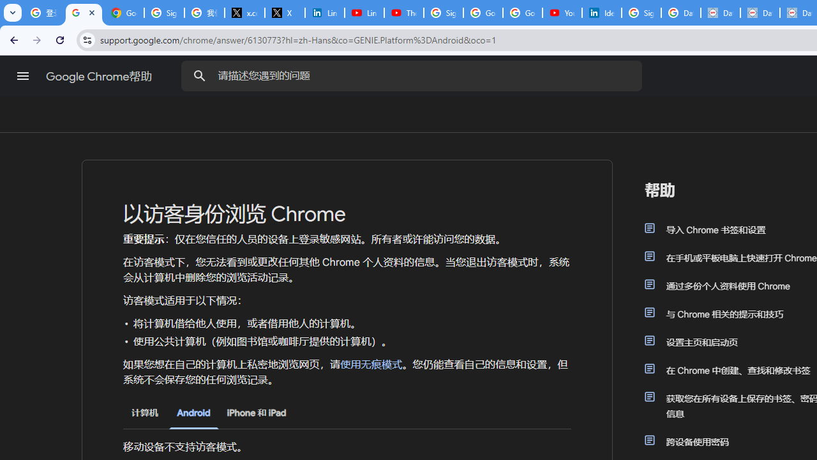  I want to click on Data Privacy Framework, so click(720, 13).